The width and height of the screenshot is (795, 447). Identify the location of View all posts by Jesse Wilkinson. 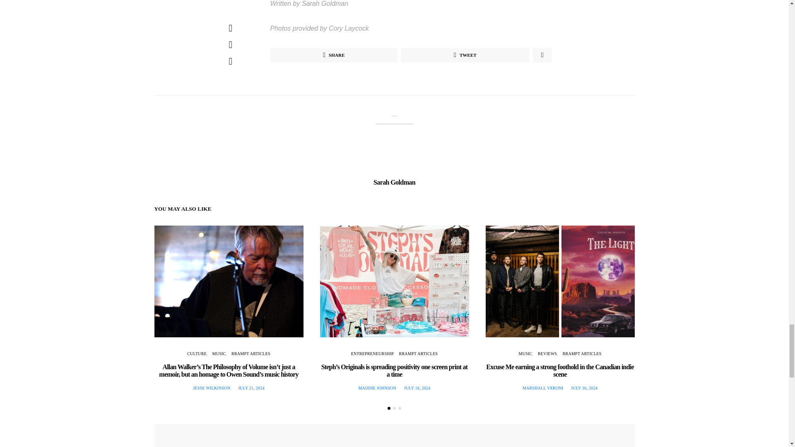
(212, 388).